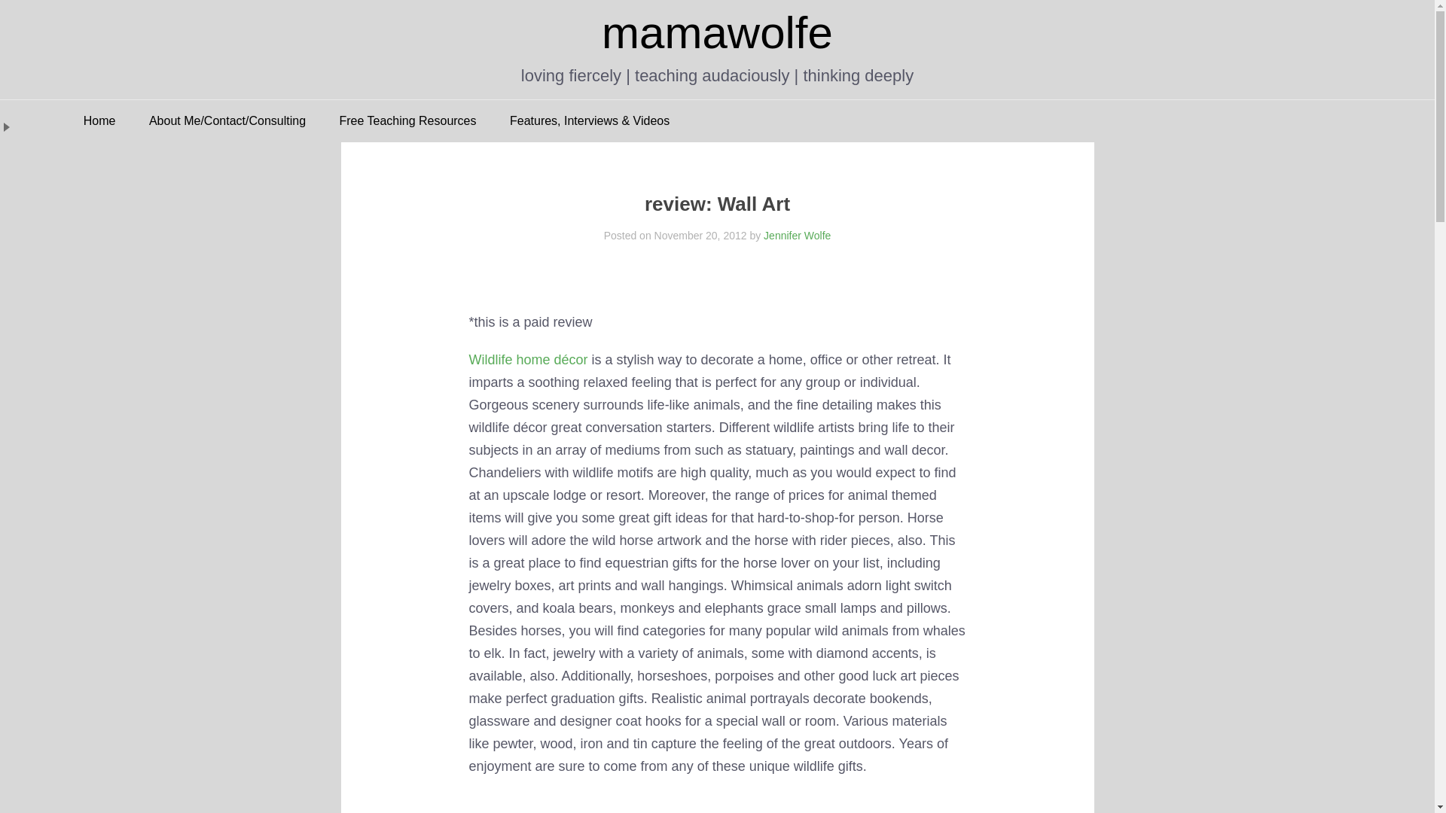 This screenshot has height=813, width=1446. Describe the element at coordinates (407, 120) in the screenshot. I see `Free Teaching Resources` at that location.